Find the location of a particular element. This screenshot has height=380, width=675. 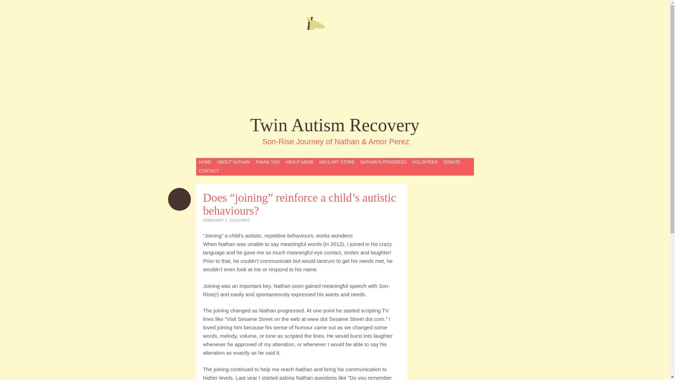

VOLUNTEER is located at coordinates (425, 163).